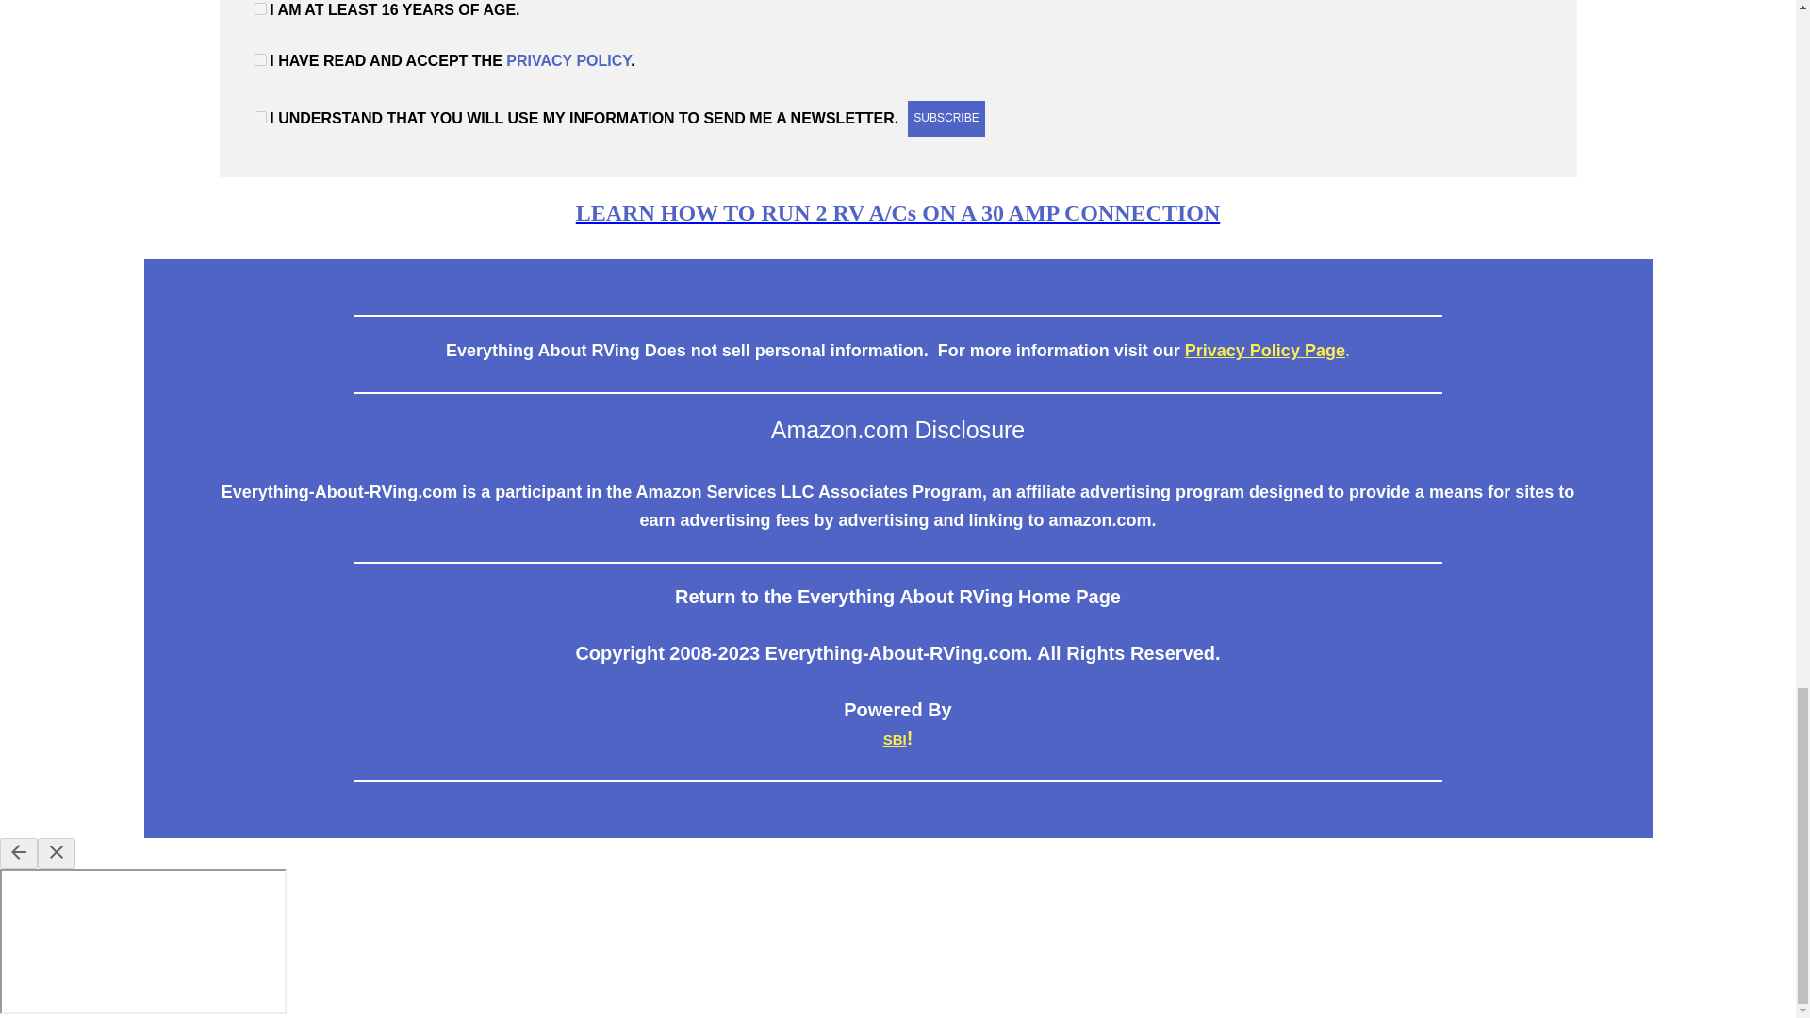  Describe the element at coordinates (260, 60) in the screenshot. I see `on` at that location.